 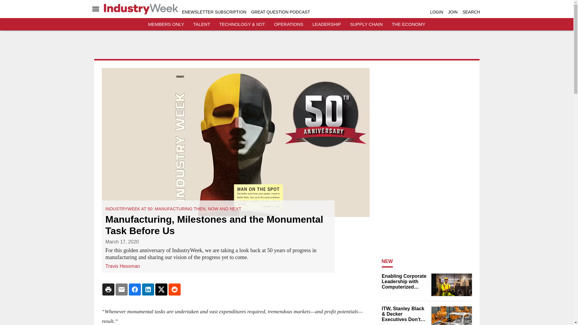 What do you see at coordinates (327, 24) in the screenshot?
I see `LEADERSHIP` at bounding box center [327, 24].